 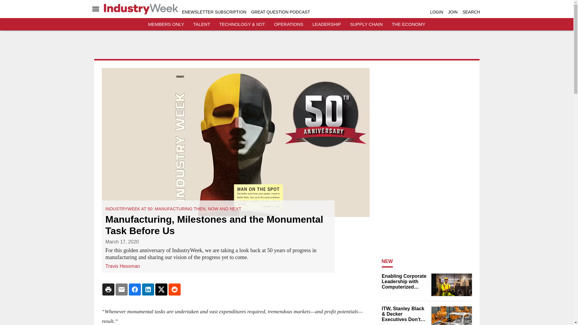 What do you see at coordinates (327, 24) in the screenshot?
I see `LEADERSHIP` at bounding box center [327, 24].